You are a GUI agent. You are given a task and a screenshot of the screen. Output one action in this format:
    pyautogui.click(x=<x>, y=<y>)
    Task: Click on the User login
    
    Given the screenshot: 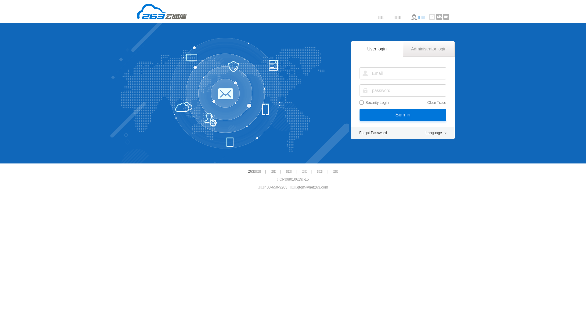 What is the action you would take?
    pyautogui.click(x=377, y=49)
    